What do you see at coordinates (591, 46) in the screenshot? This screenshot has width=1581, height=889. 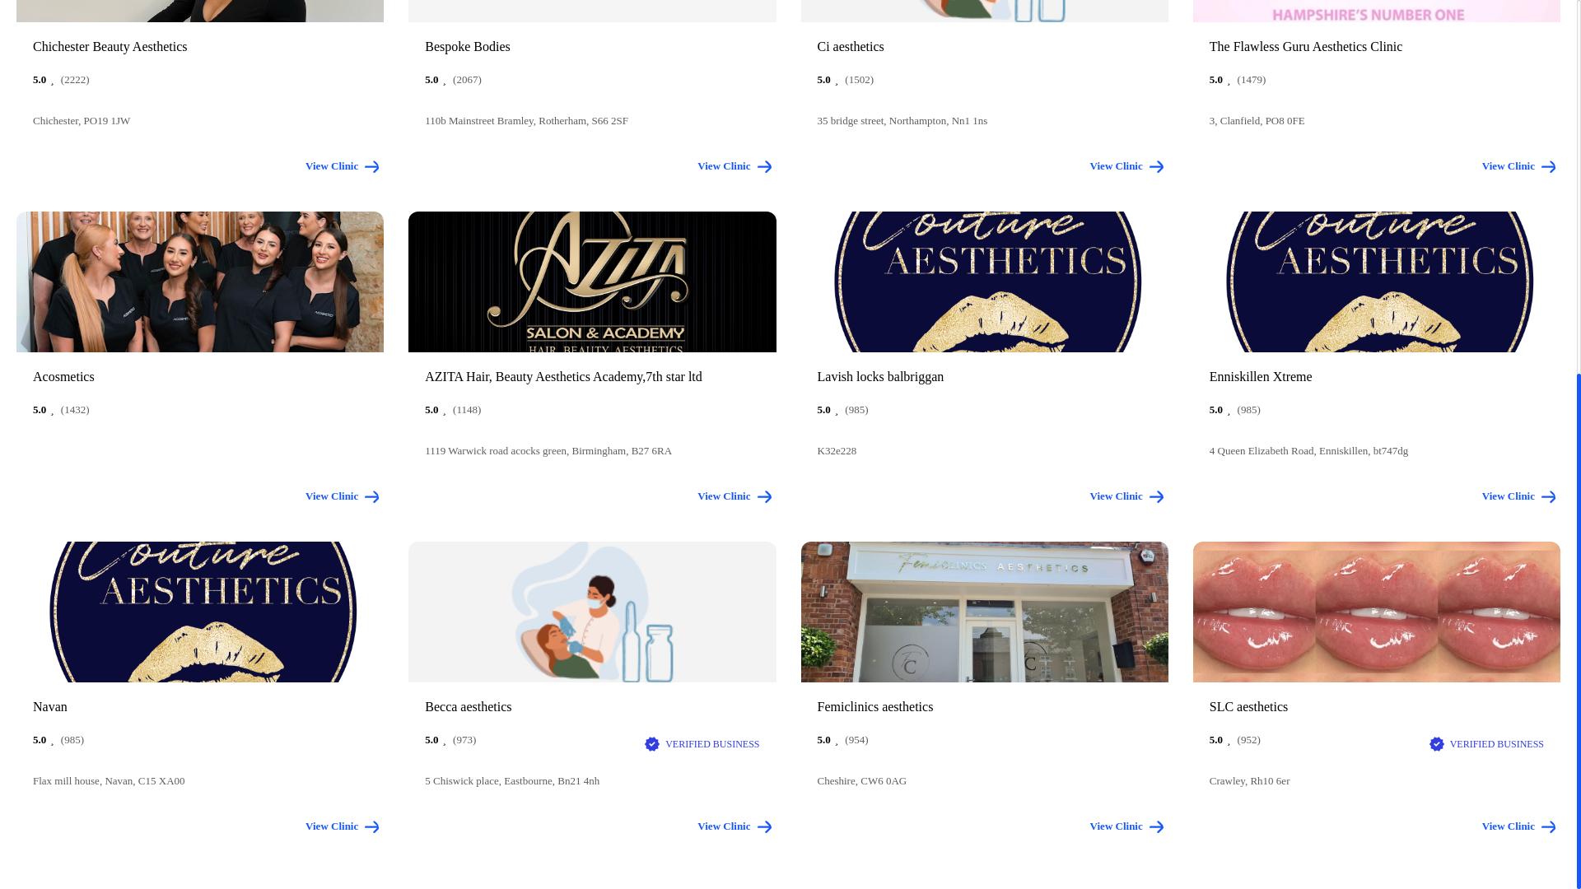 I see `Bespoke Bodies` at bounding box center [591, 46].